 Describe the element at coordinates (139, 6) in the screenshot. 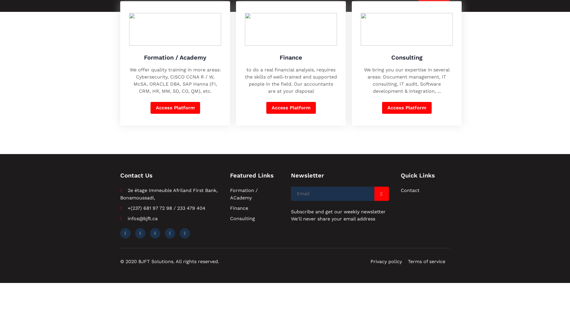

I see `+142 5897555` at that location.